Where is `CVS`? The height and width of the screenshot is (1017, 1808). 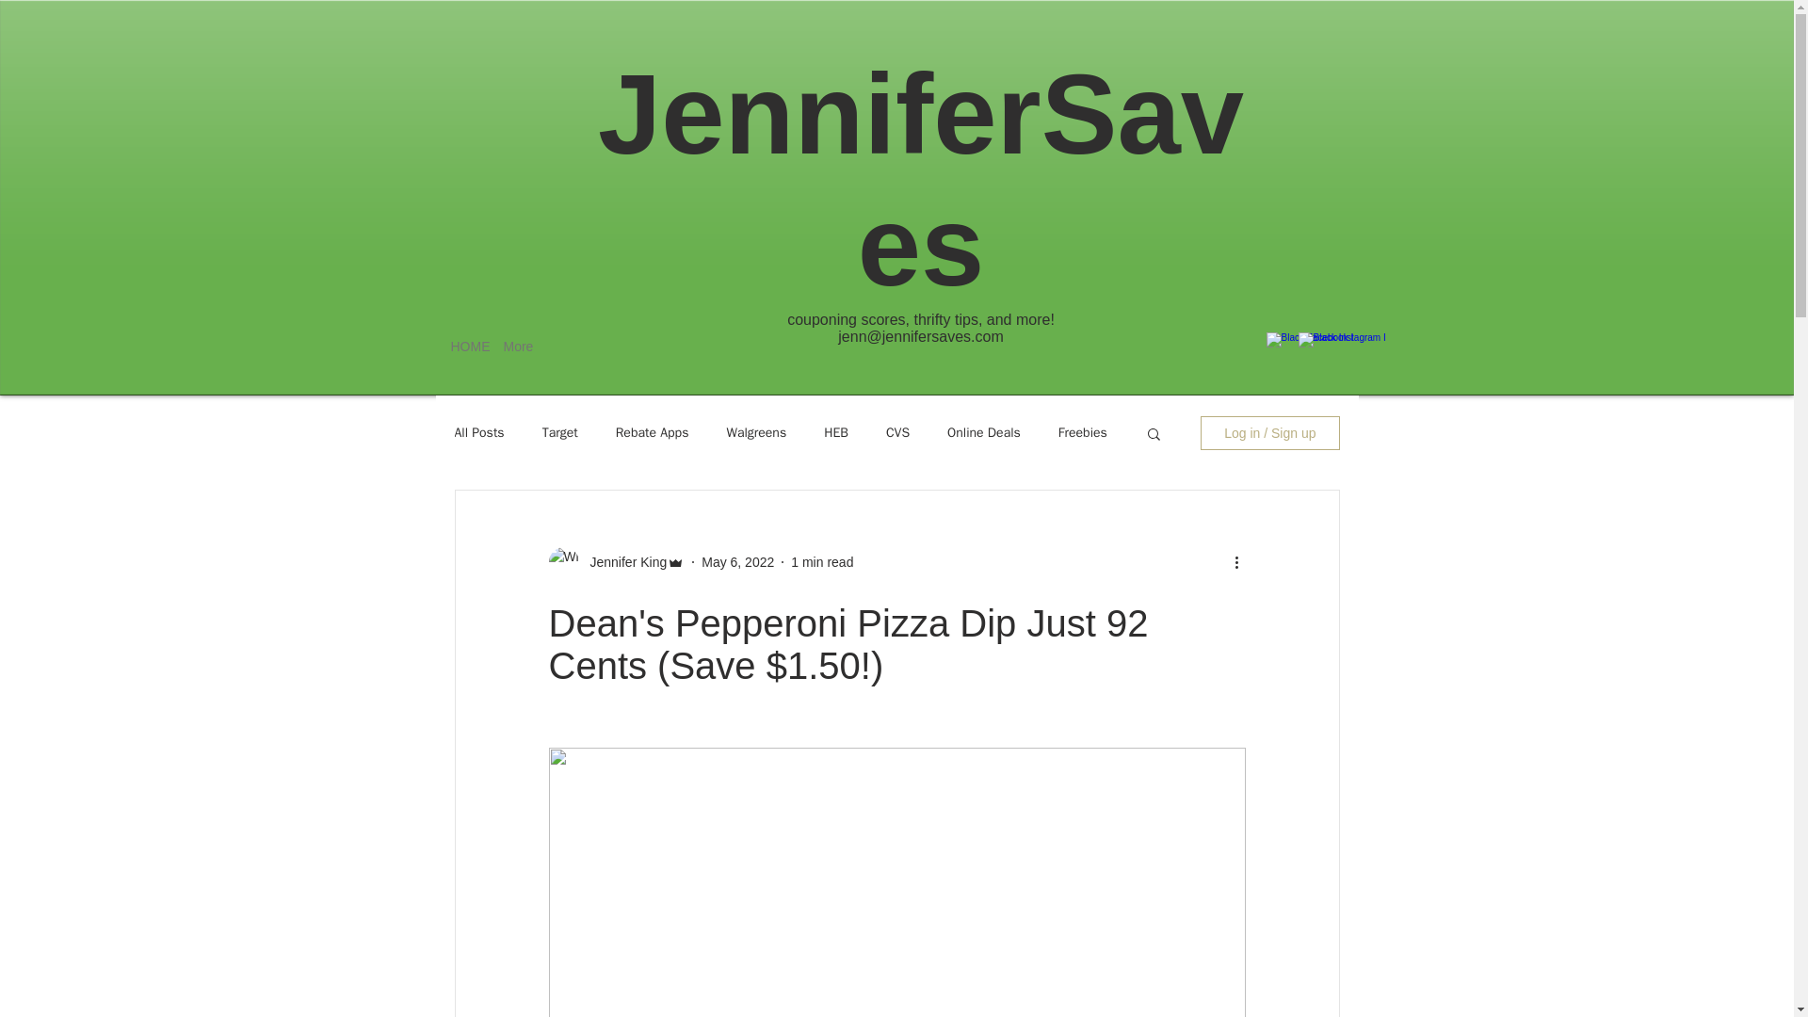 CVS is located at coordinates (896, 433).